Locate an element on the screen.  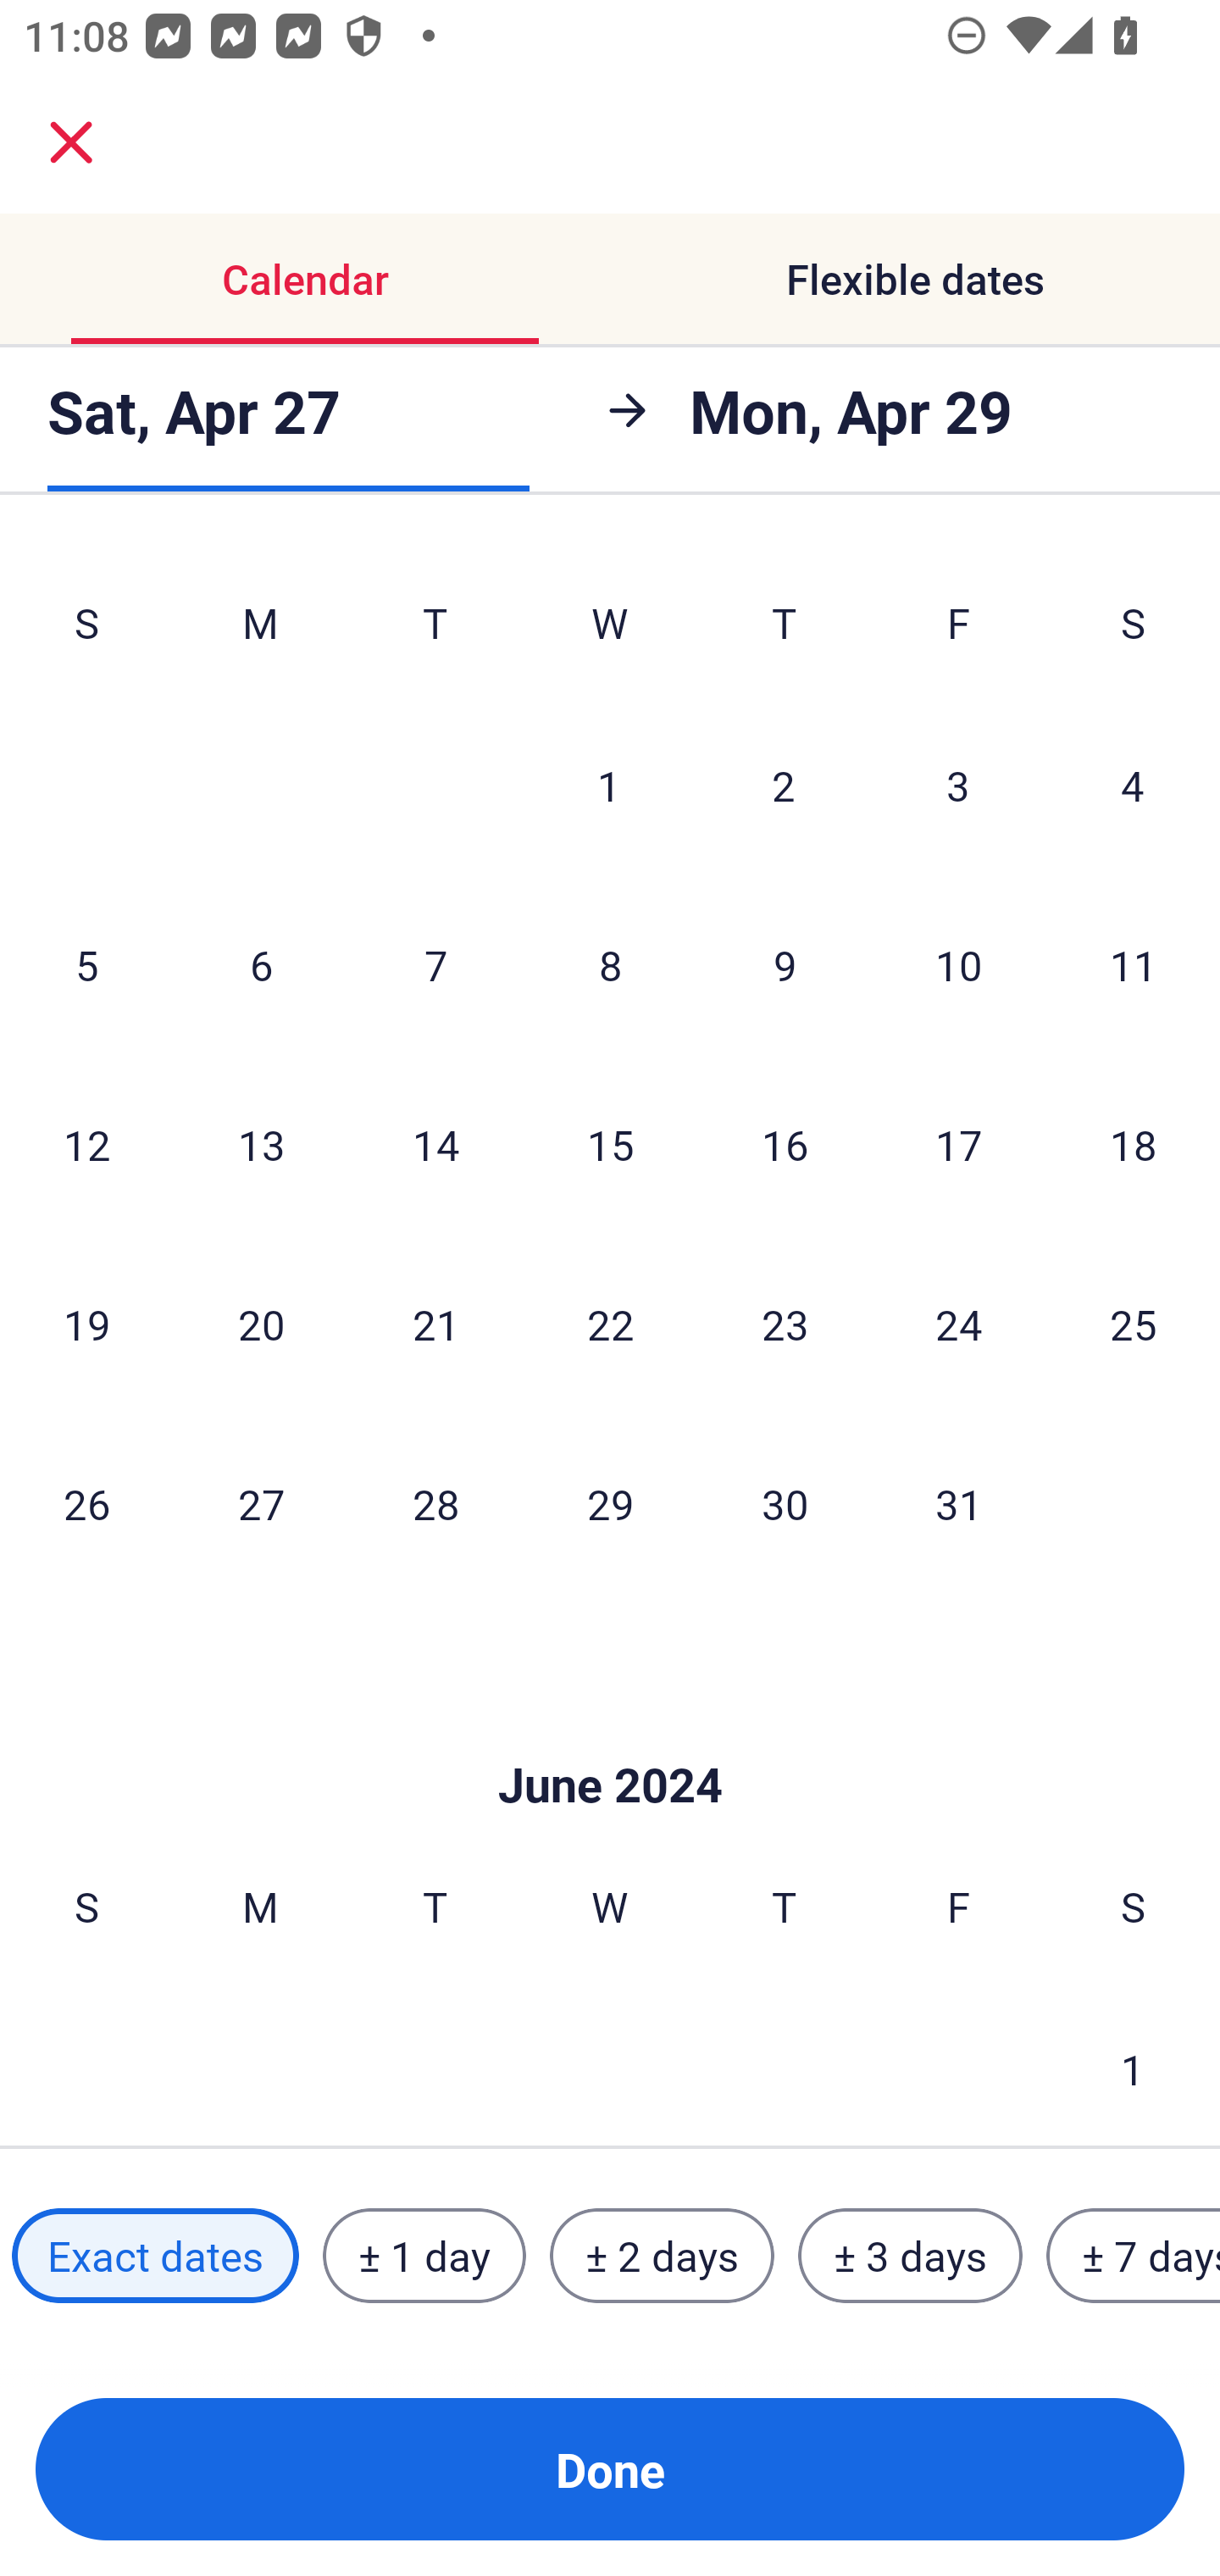
29 Wednesday, May 29, 2024 is located at coordinates (610, 1503).